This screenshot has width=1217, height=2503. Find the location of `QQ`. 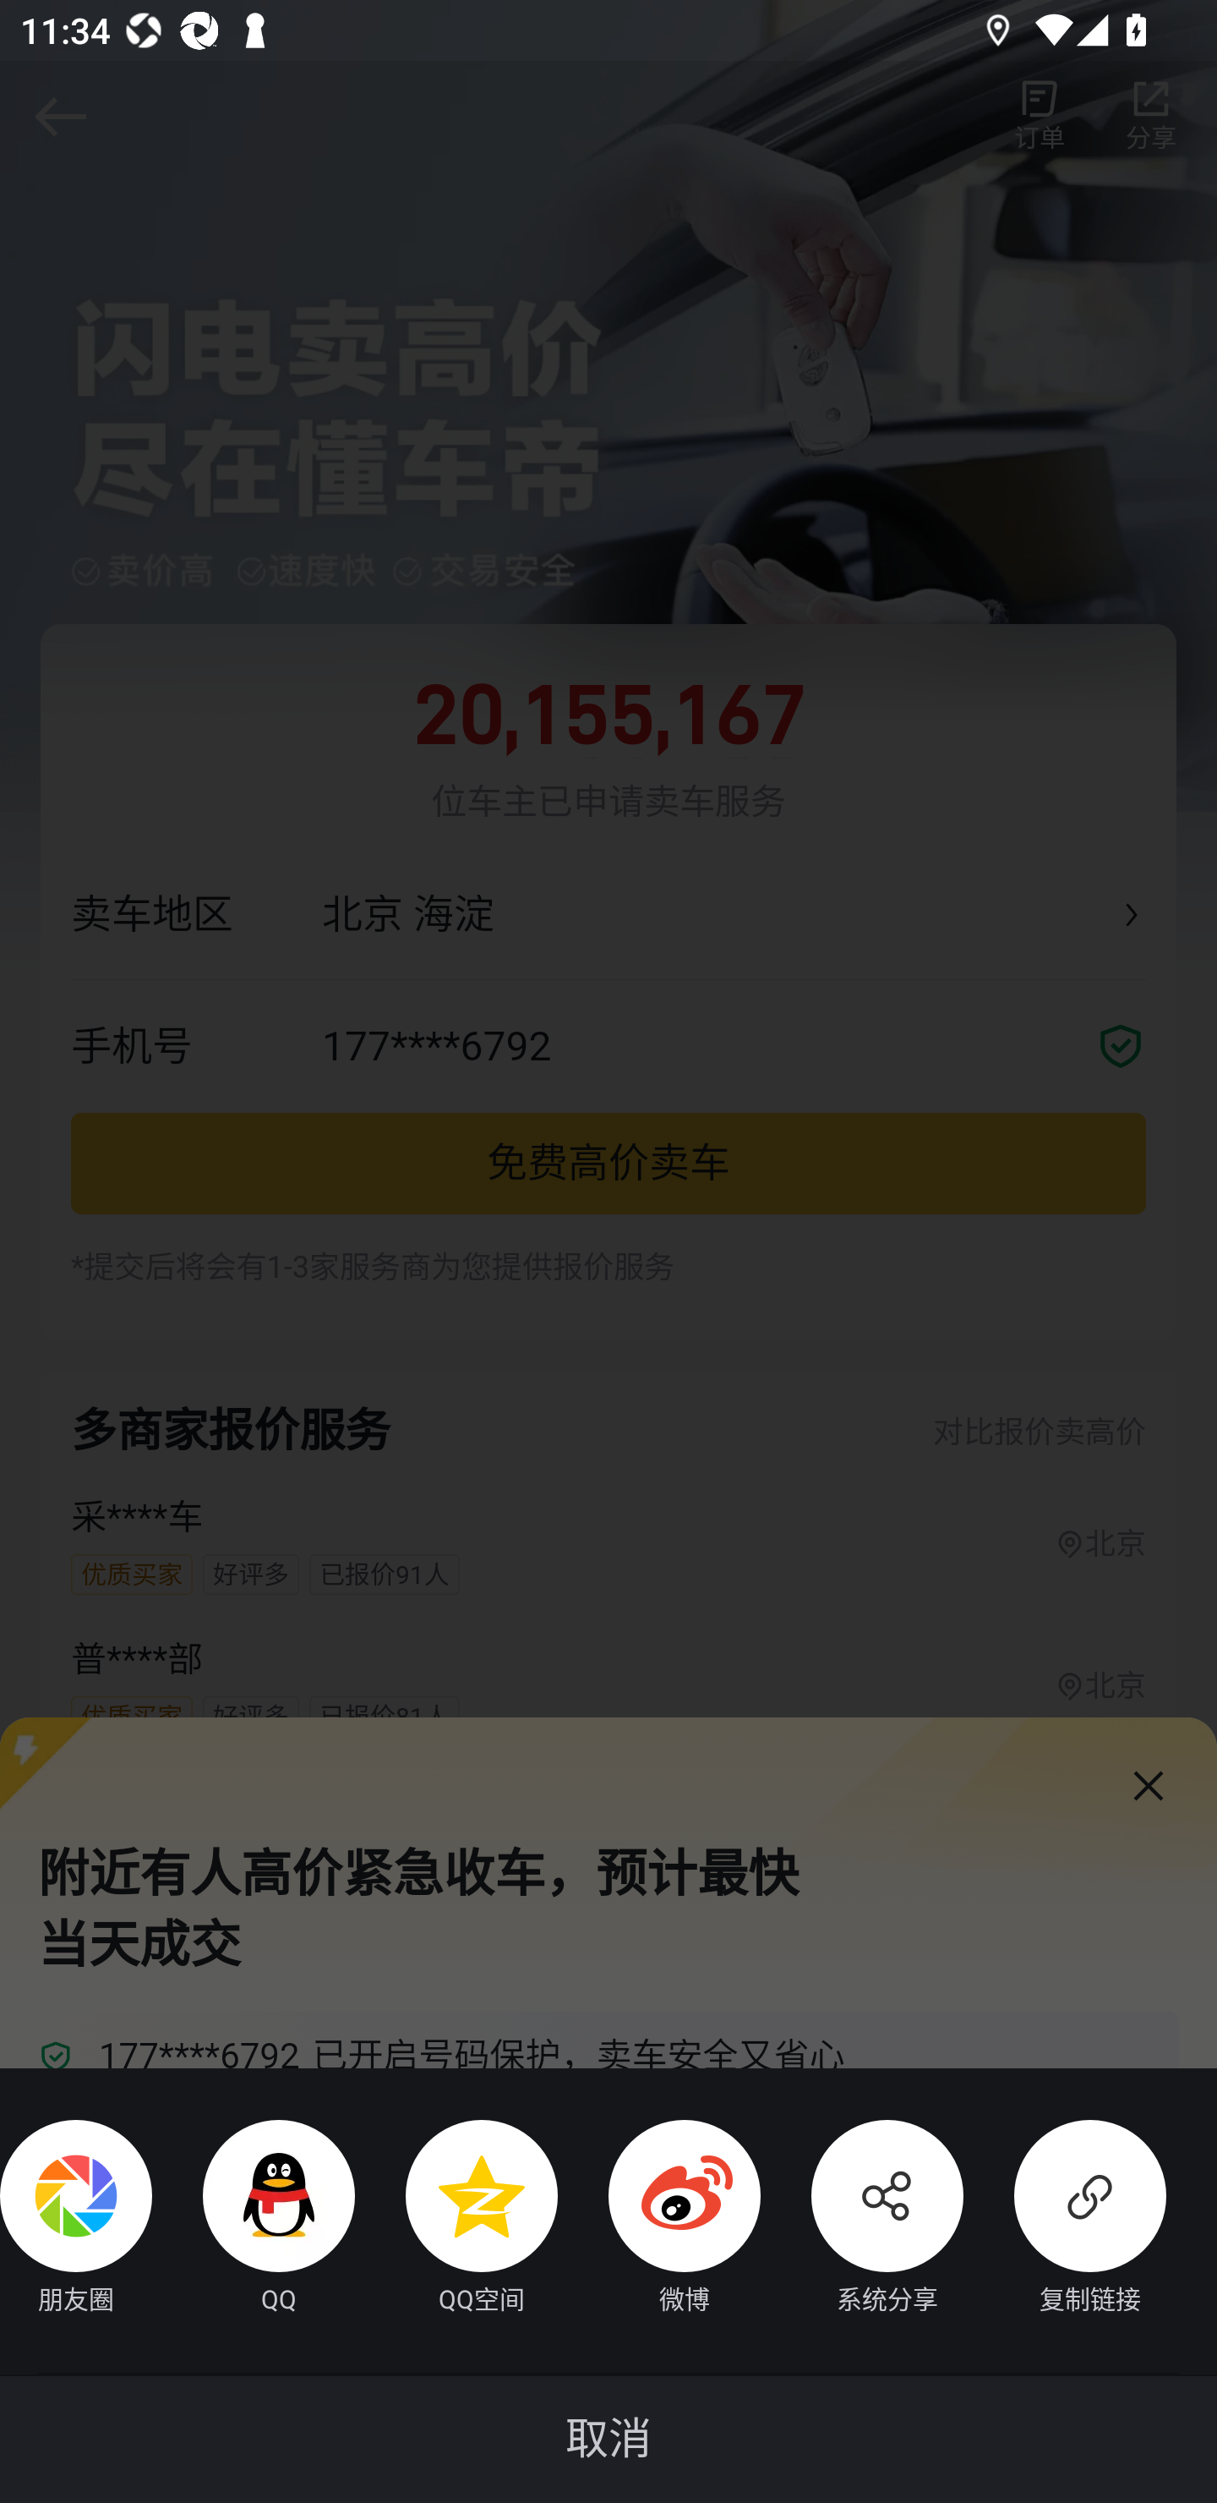

QQ is located at coordinates (254, 2220).